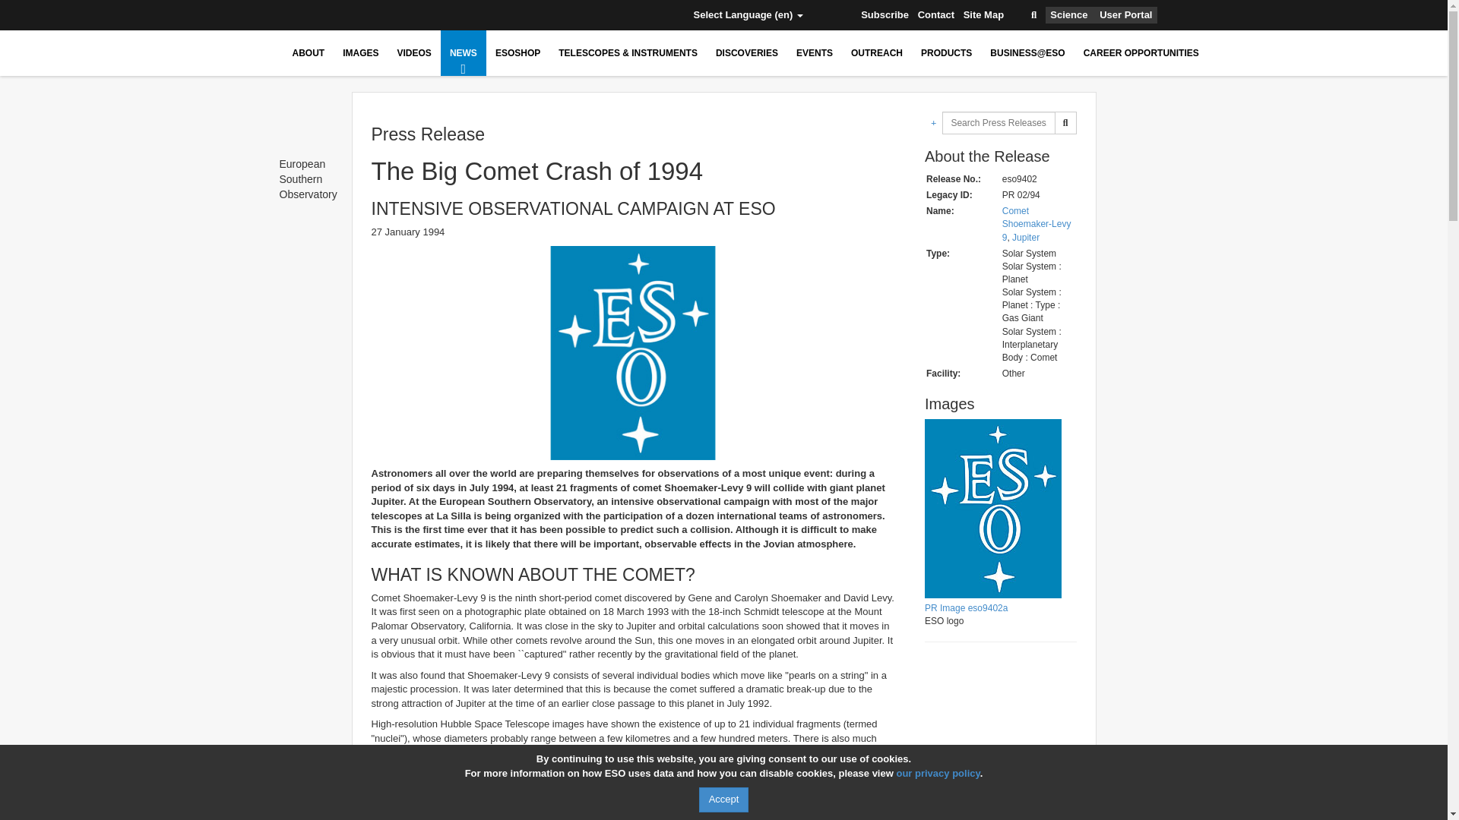 The image size is (1459, 820). Describe the element at coordinates (983, 15) in the screenshot. I see `Site Map` at that location.